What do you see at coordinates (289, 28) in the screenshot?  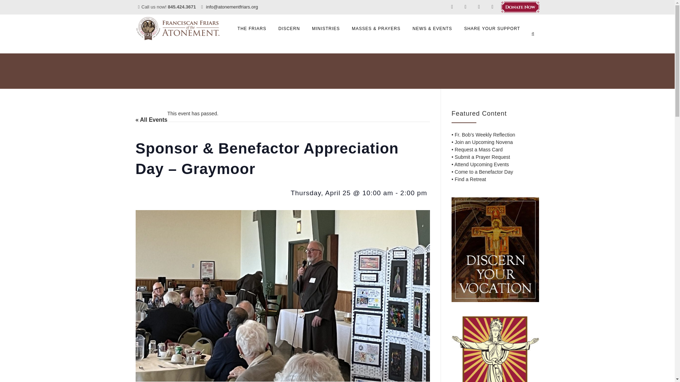 I see `DISCERN` at bounding box center [289, 28].